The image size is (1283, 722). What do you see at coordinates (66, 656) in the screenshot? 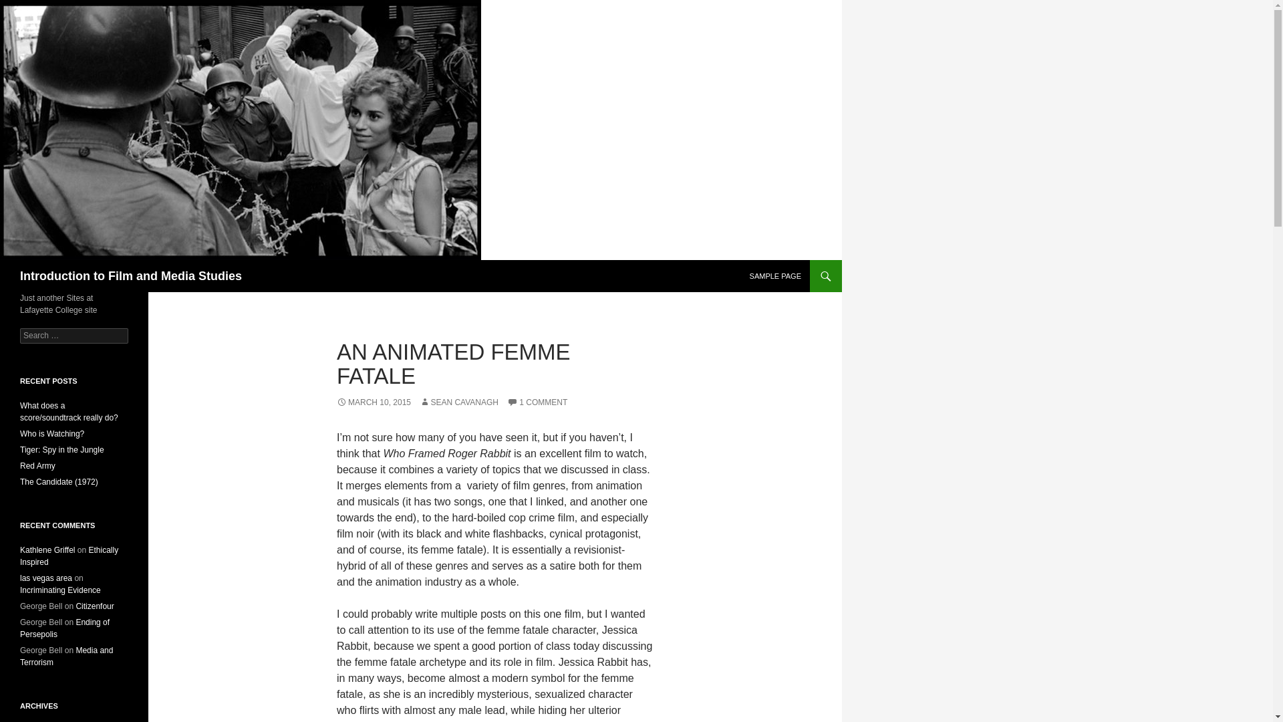
I see `Media and Terrorism` at bounding box center [66, 656].